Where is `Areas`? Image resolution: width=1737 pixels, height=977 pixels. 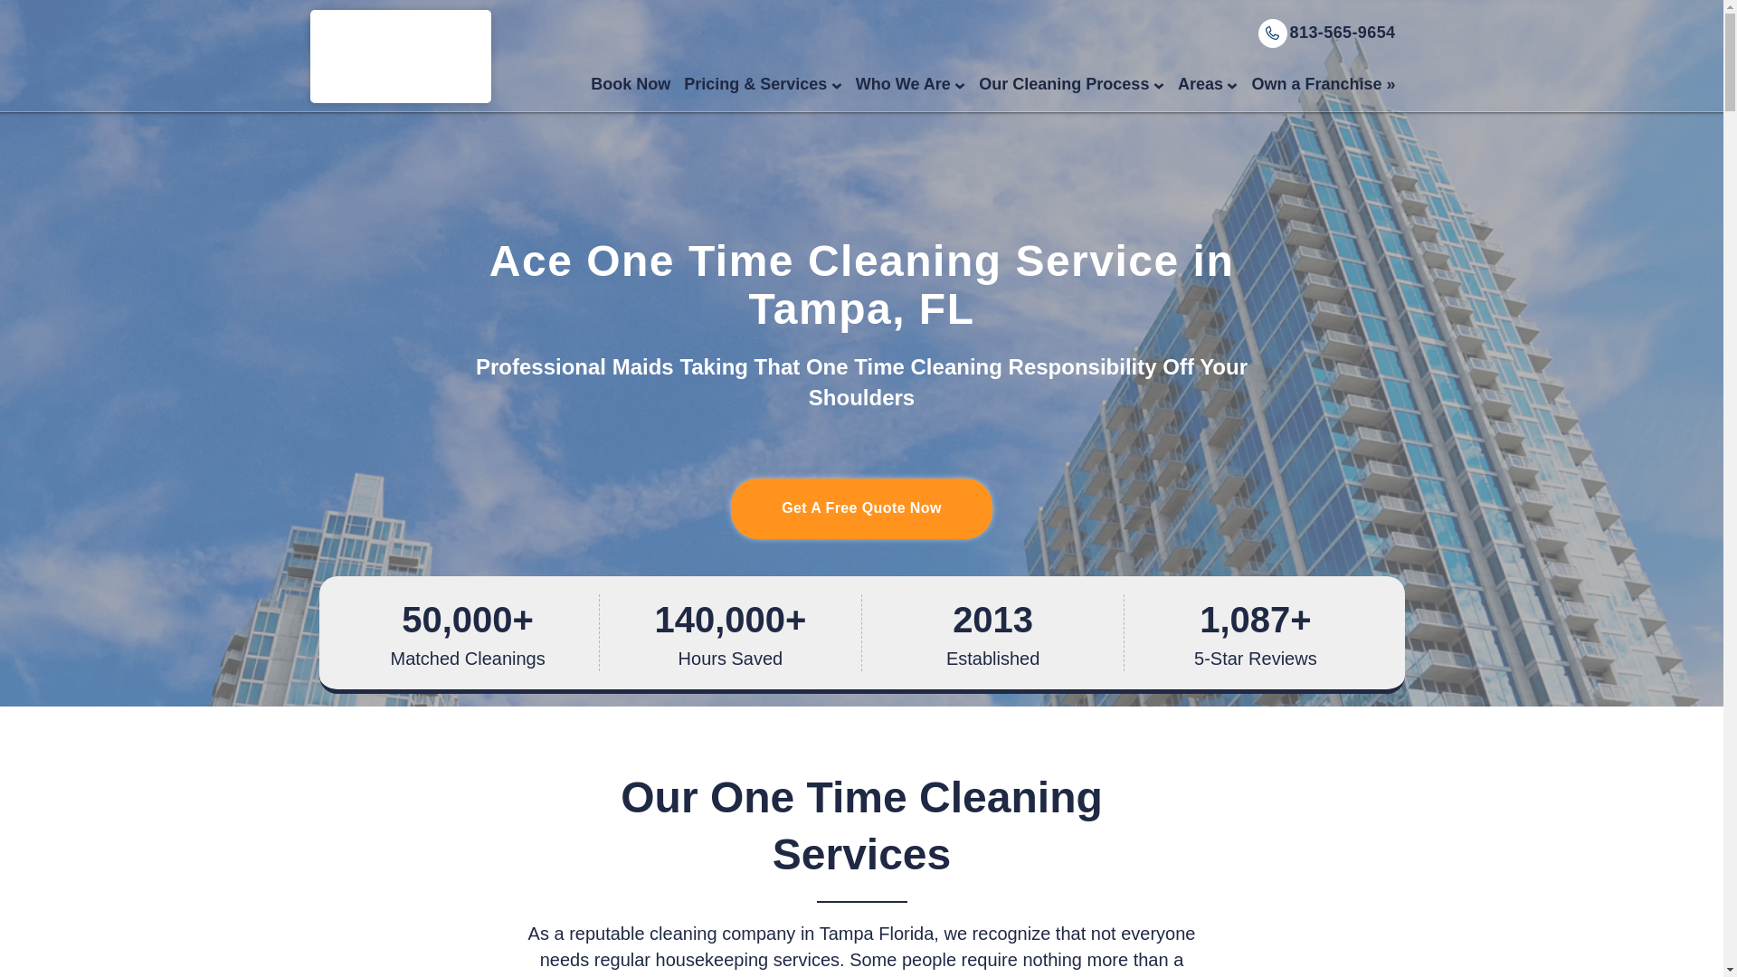 Areas is located at coordinates (1200, 84).